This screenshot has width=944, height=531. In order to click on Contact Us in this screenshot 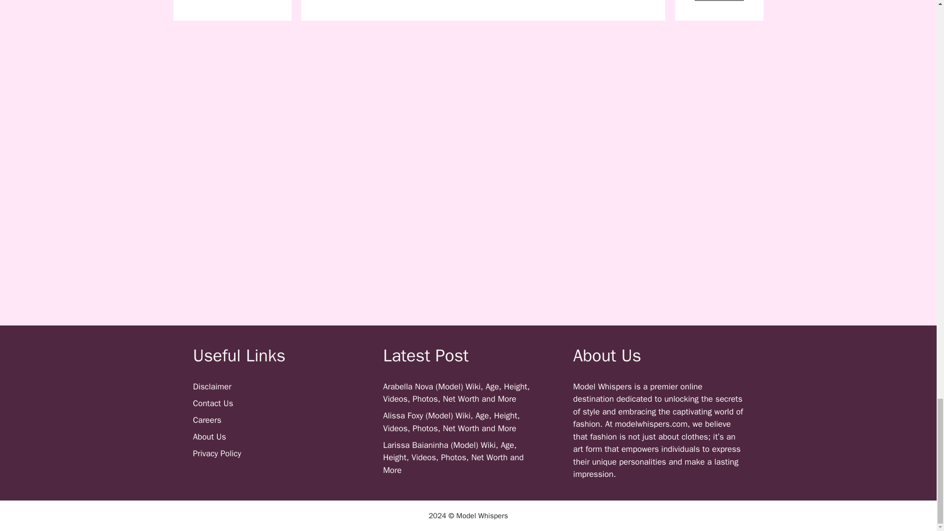, I will do `click(212, 403)`.